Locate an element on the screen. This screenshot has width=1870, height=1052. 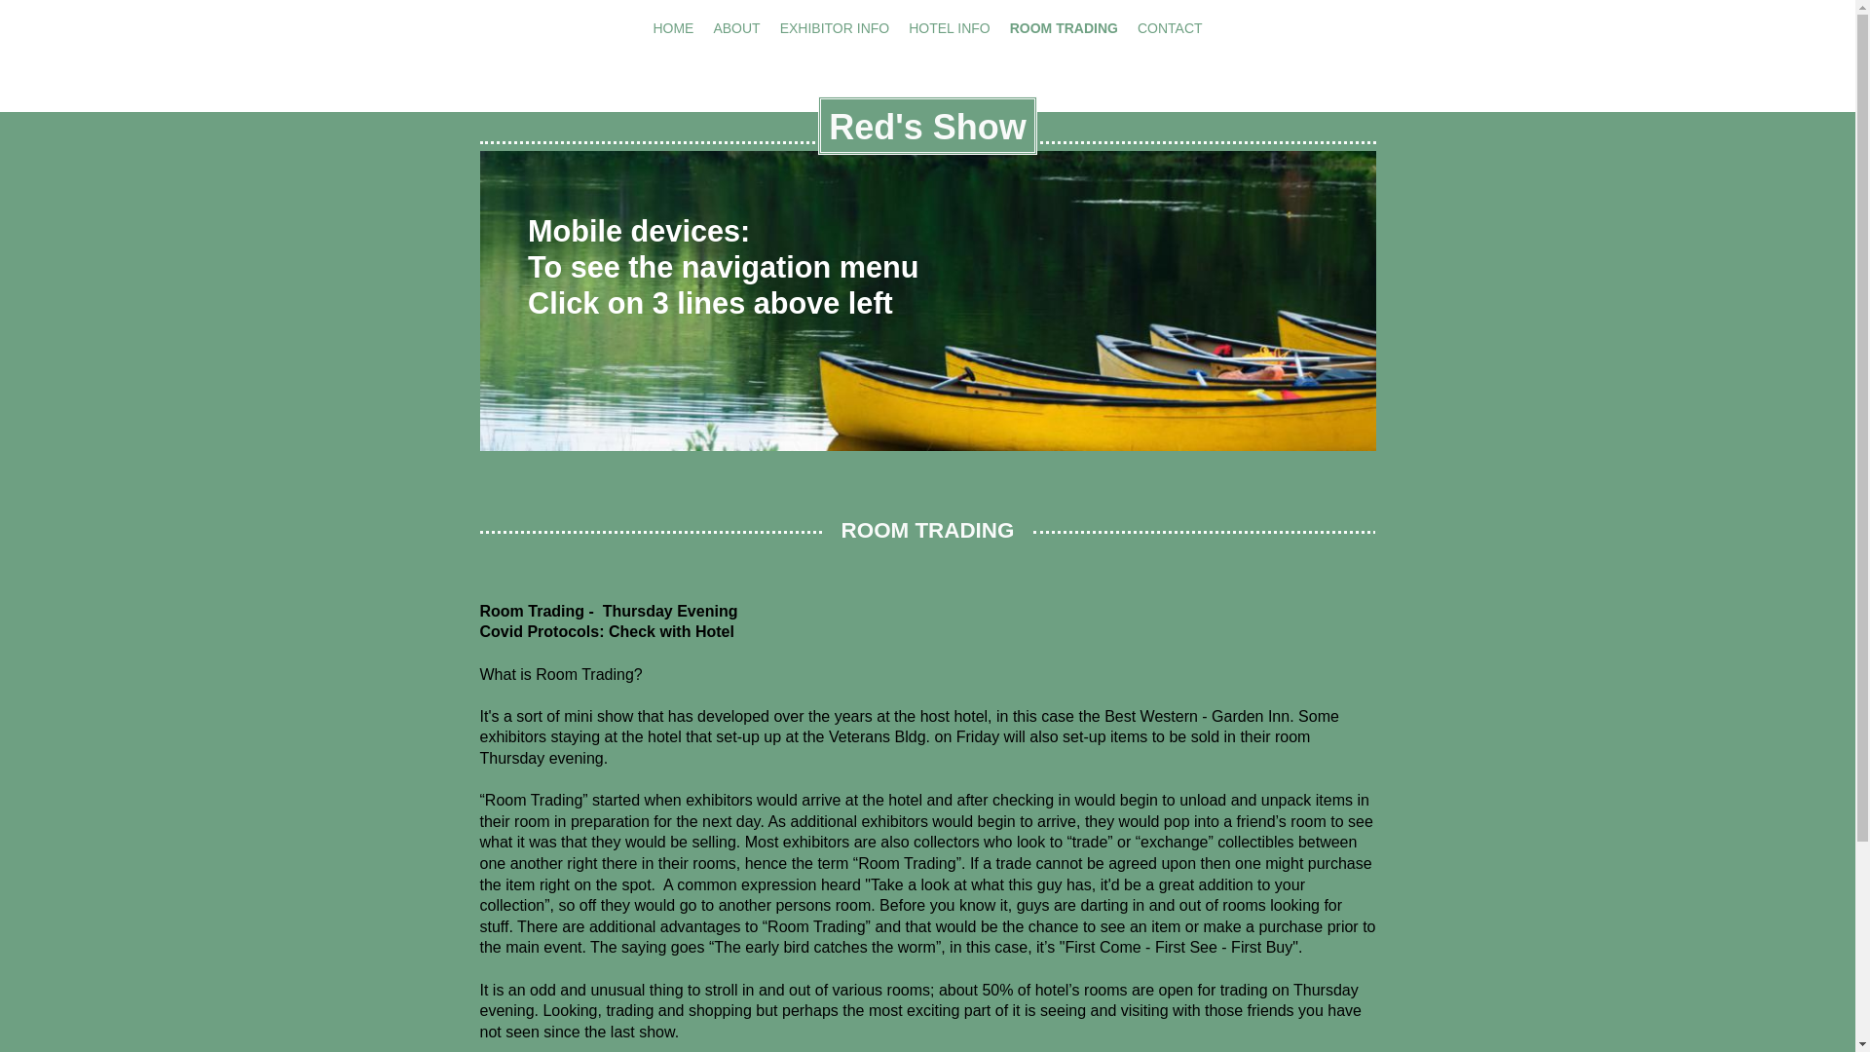
EXHIBITOR INFO is located at coordinates (835, 28).